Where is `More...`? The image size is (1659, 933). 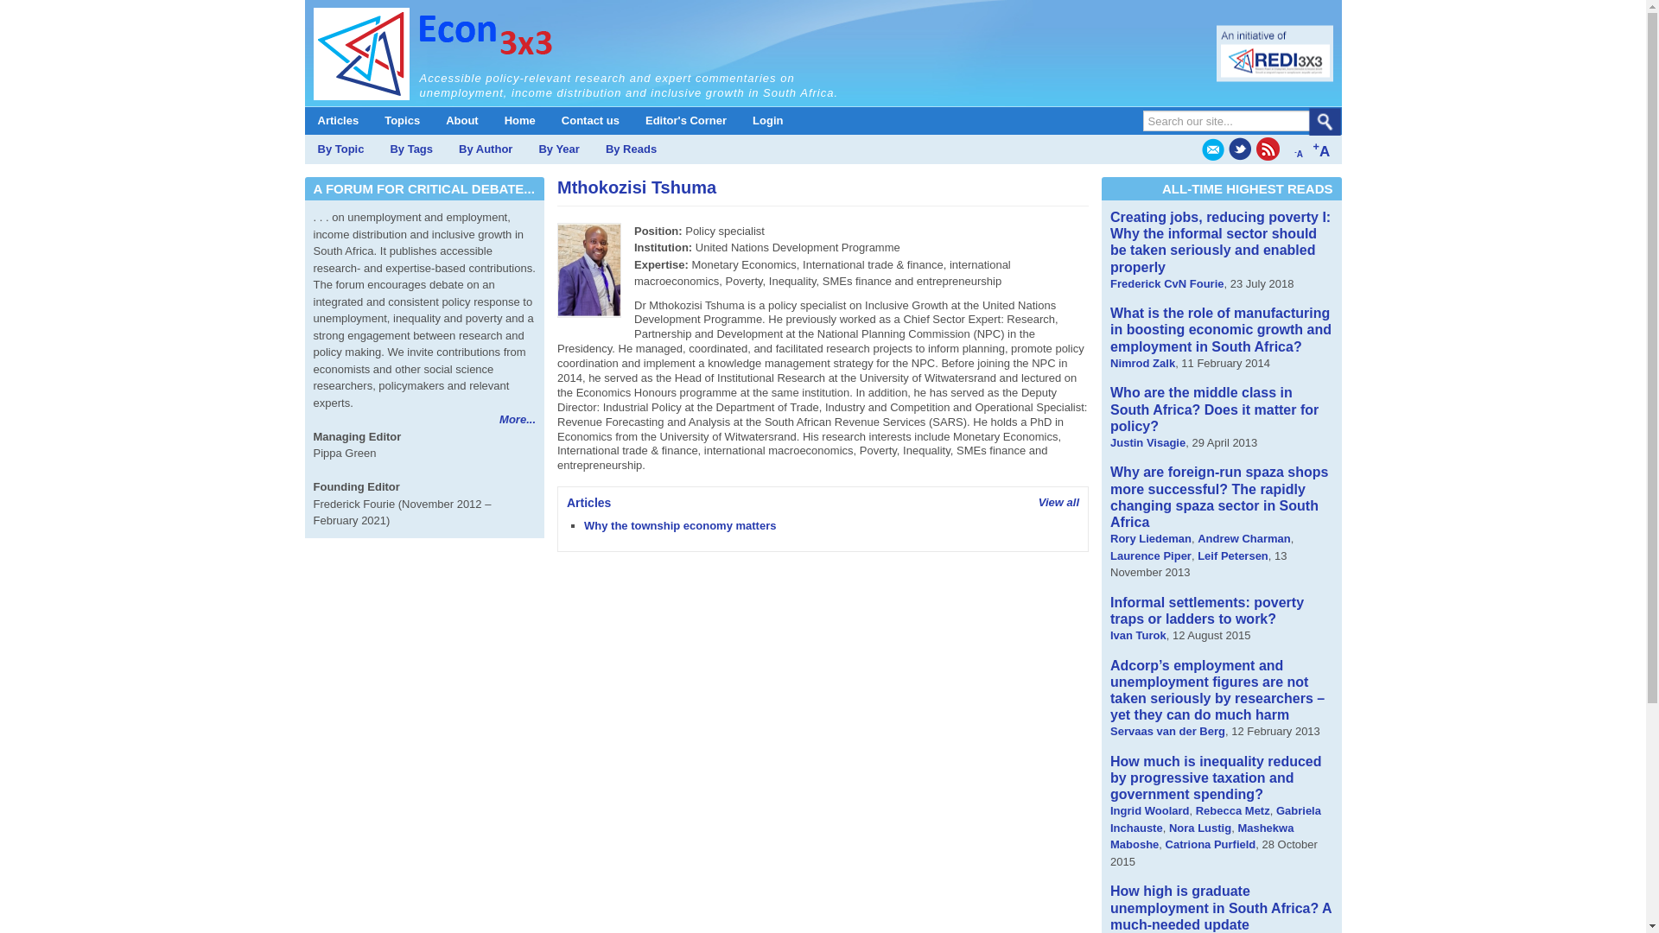 More... is located at coordinates (517, 419).